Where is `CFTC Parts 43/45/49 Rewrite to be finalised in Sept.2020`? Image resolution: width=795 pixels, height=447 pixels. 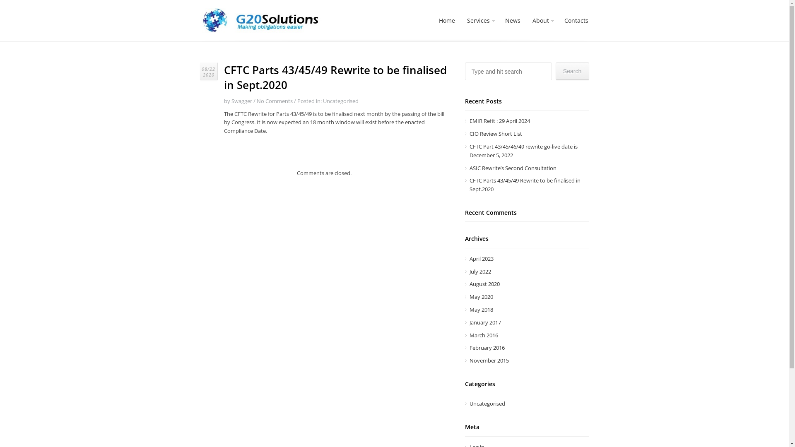 CFTC Parts 43/45/49 Rewrite to be finalised in Sept.2020 is located at coordinates (525, 185).